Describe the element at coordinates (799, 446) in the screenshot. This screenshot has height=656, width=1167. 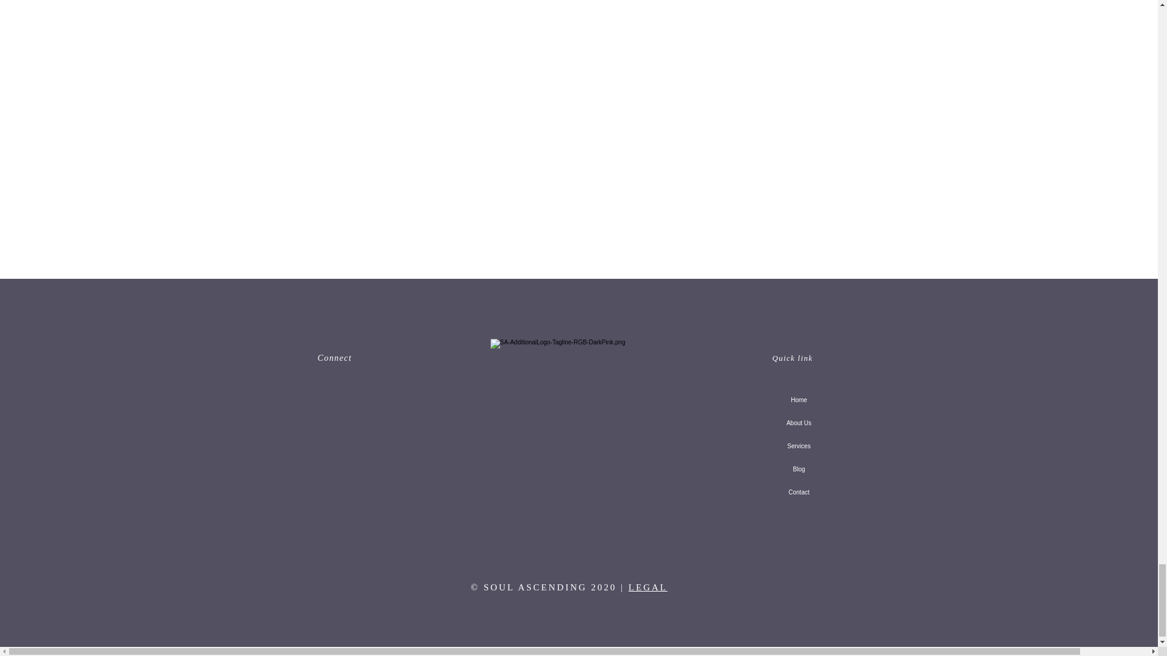
I see `Services` at that location.